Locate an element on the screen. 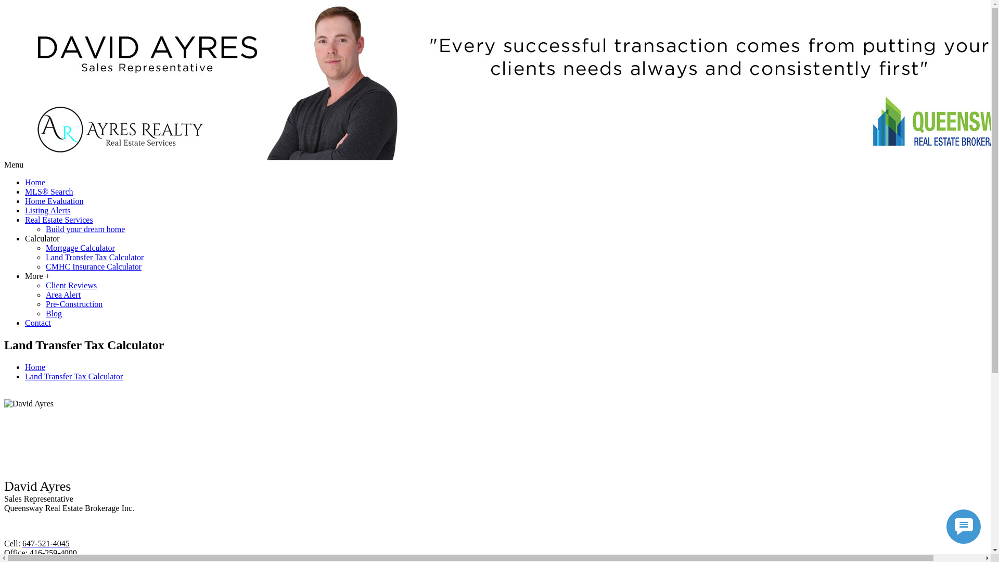 This screenshot has height=562, width=999. Area Alert is located at coordinates (63, 295).